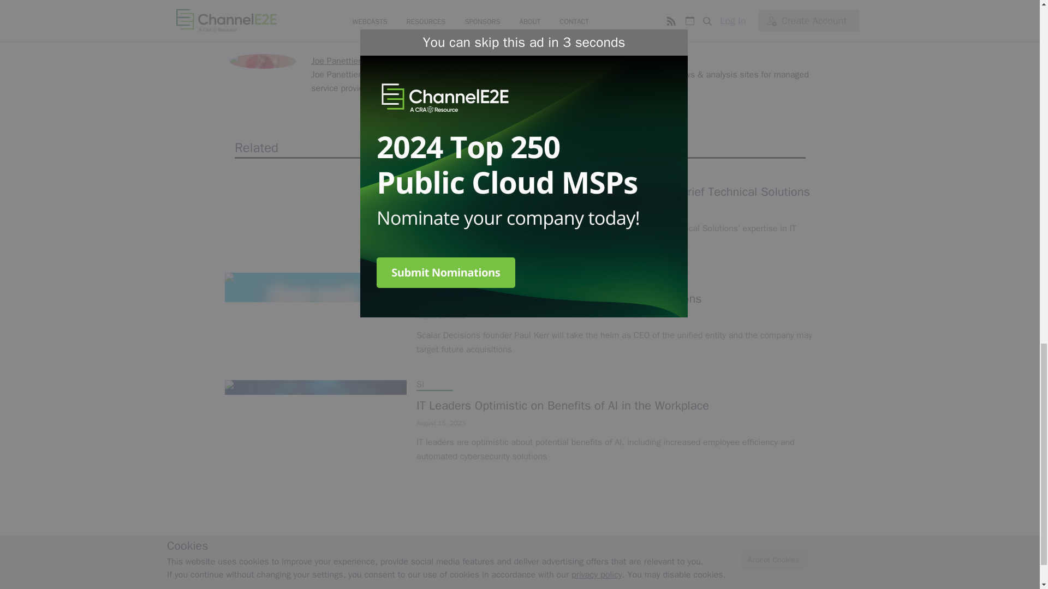 The height and width of the screenshot is (589, 1048). I want to click on Accenture has acquired seven Salesforce partners, so click(521, 15).